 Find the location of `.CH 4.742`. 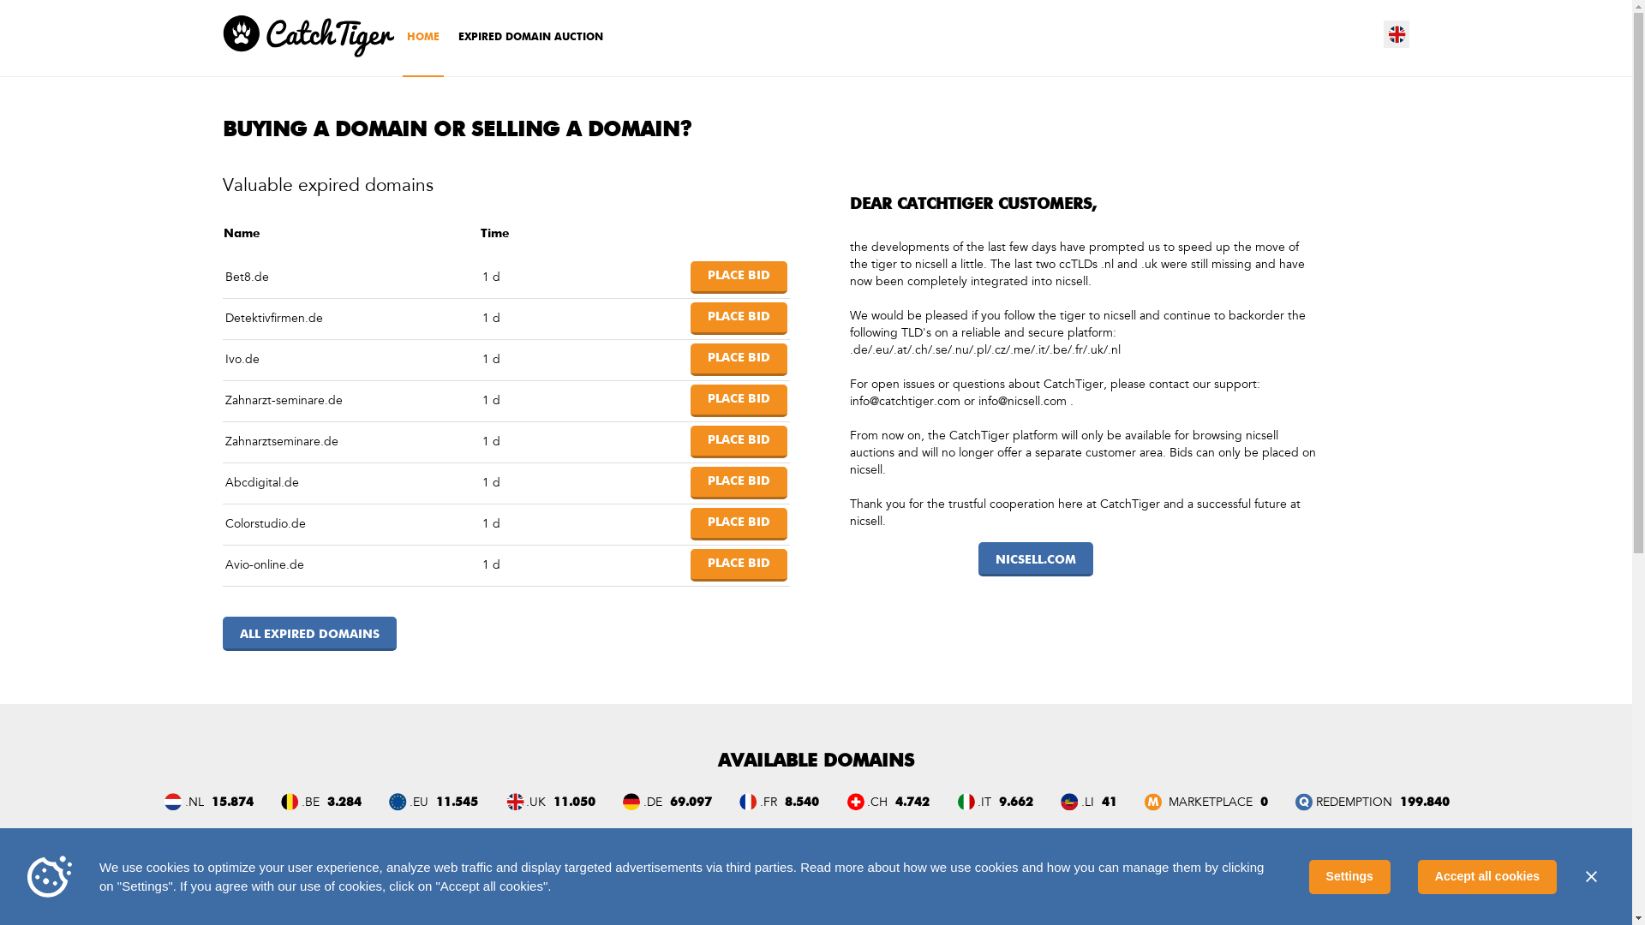

.CH 4.742 is located at coordinates (886, 800).